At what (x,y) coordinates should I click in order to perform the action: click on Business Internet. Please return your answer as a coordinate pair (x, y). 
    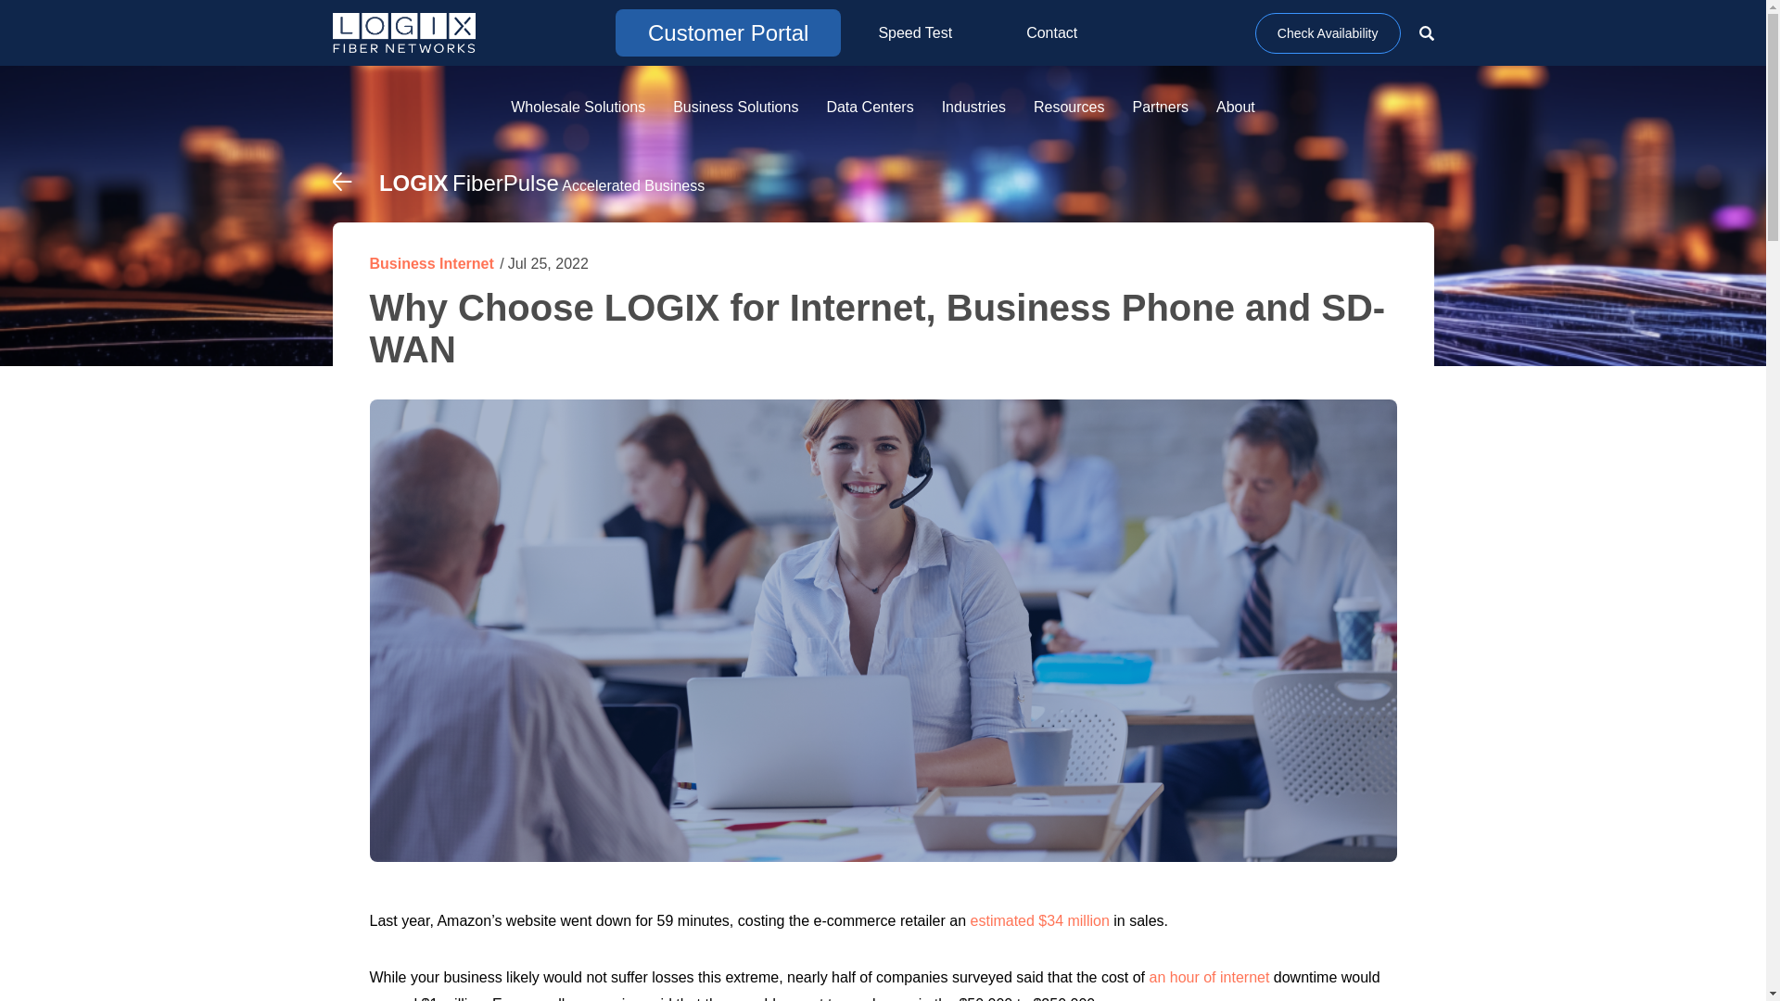
    Looking at the image, I should click on (430, 263).